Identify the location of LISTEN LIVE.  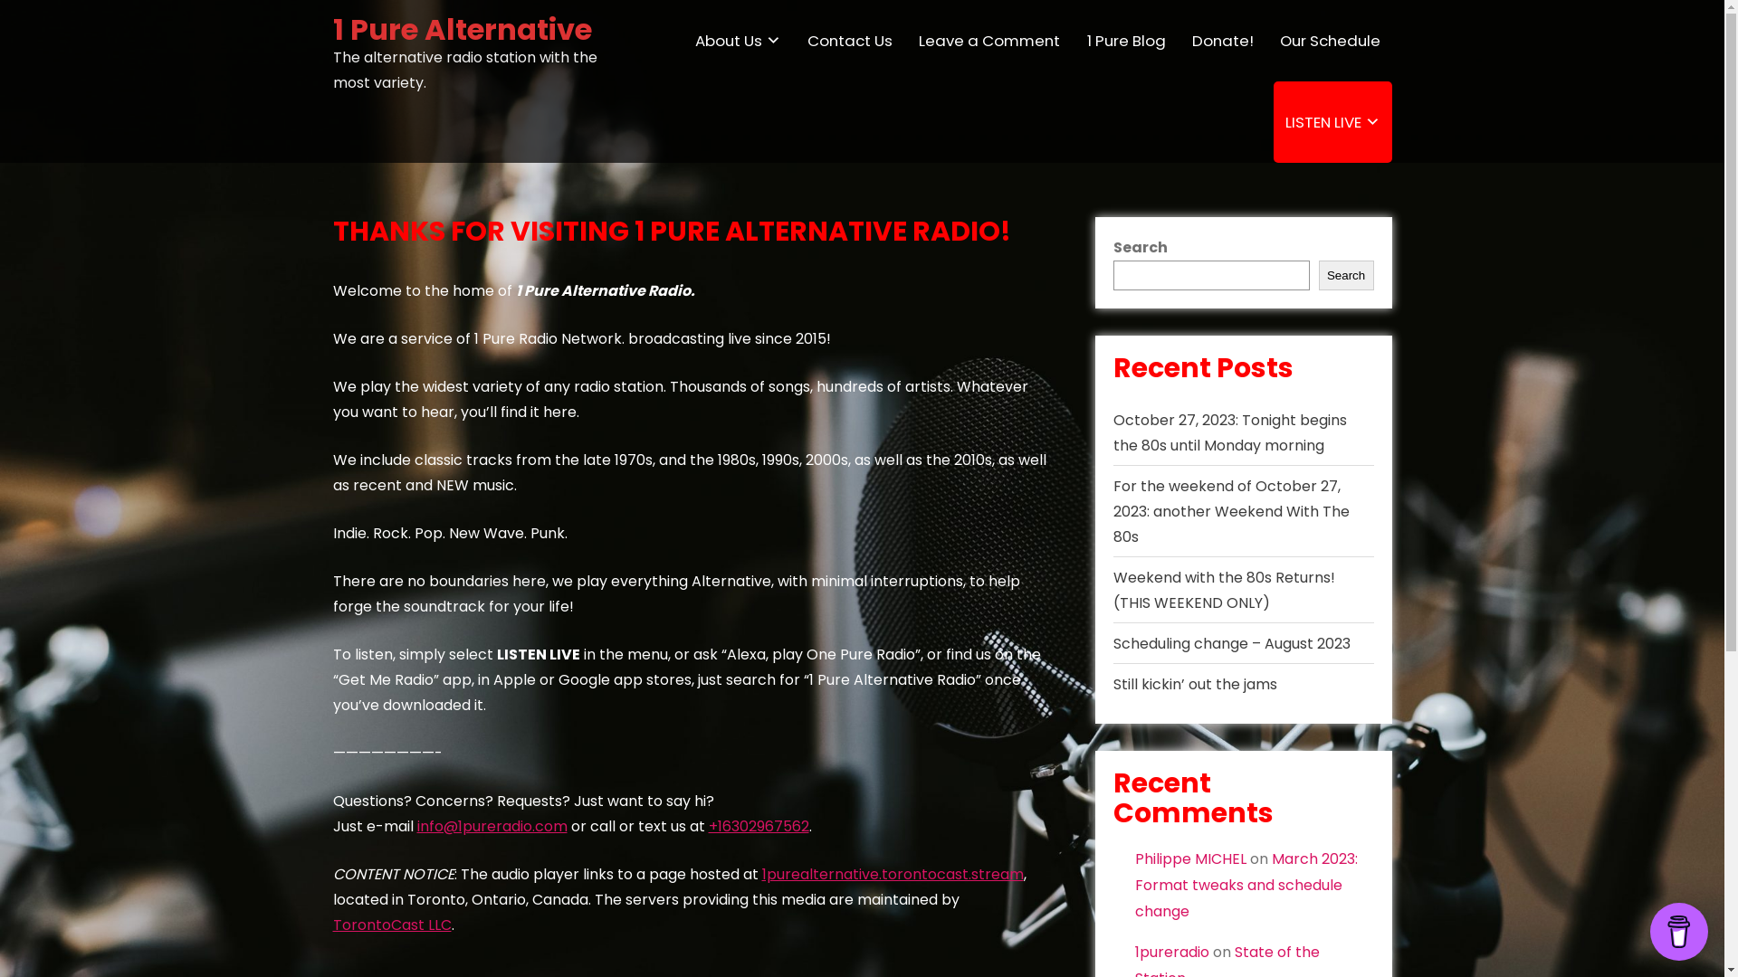
(1332, 122).